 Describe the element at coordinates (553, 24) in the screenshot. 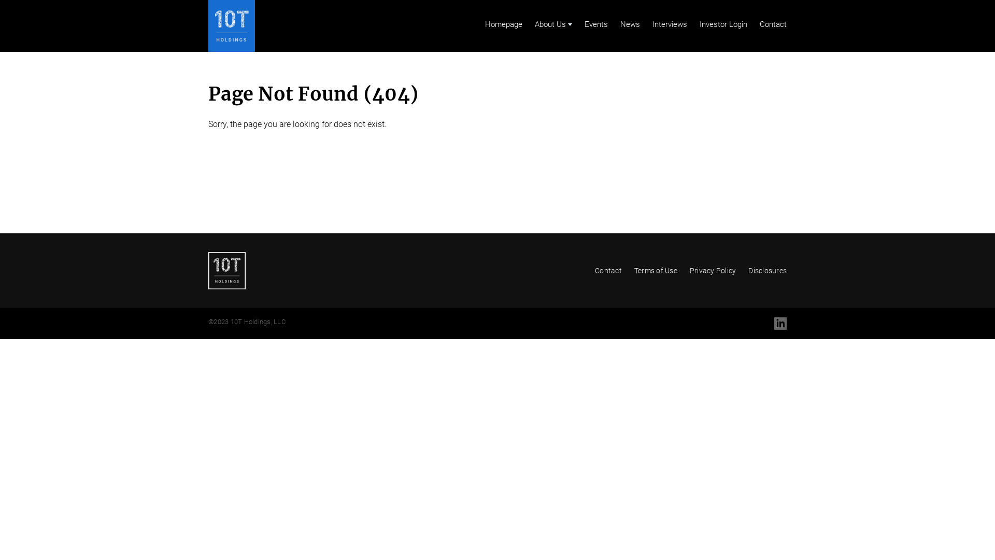

I see `About Us` at that location.